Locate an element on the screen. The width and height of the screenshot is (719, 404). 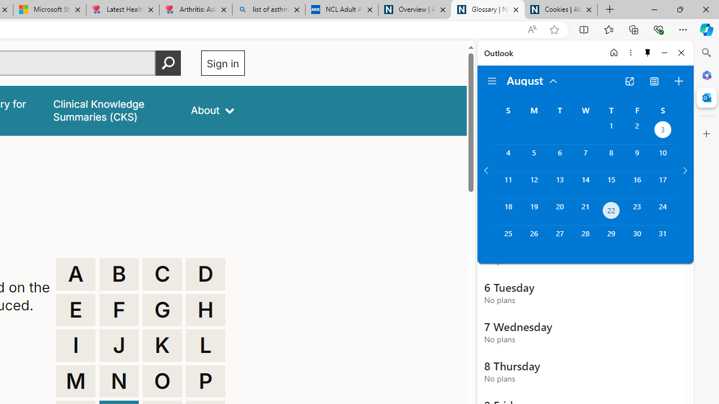
NCL Adult Asthma Inhaler Choice Guideline is located at coordinates (342, 10).